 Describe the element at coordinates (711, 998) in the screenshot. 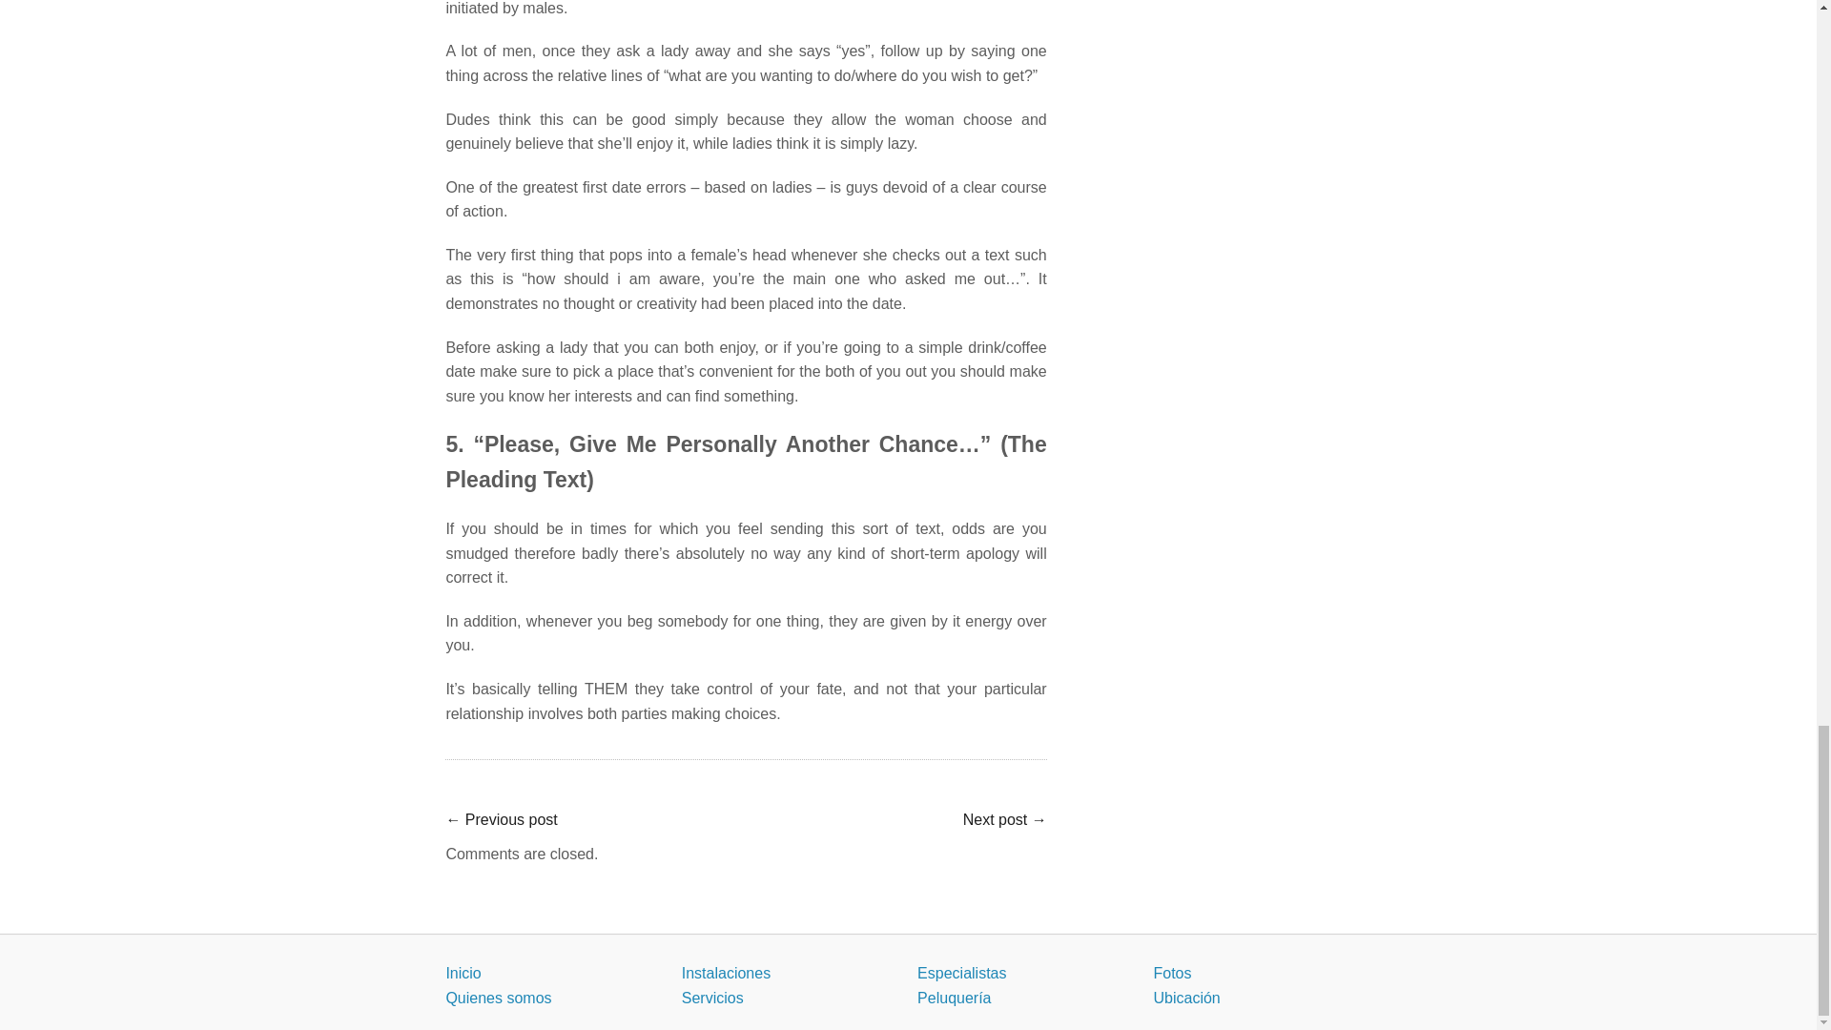

I see `Servicios` at that location.